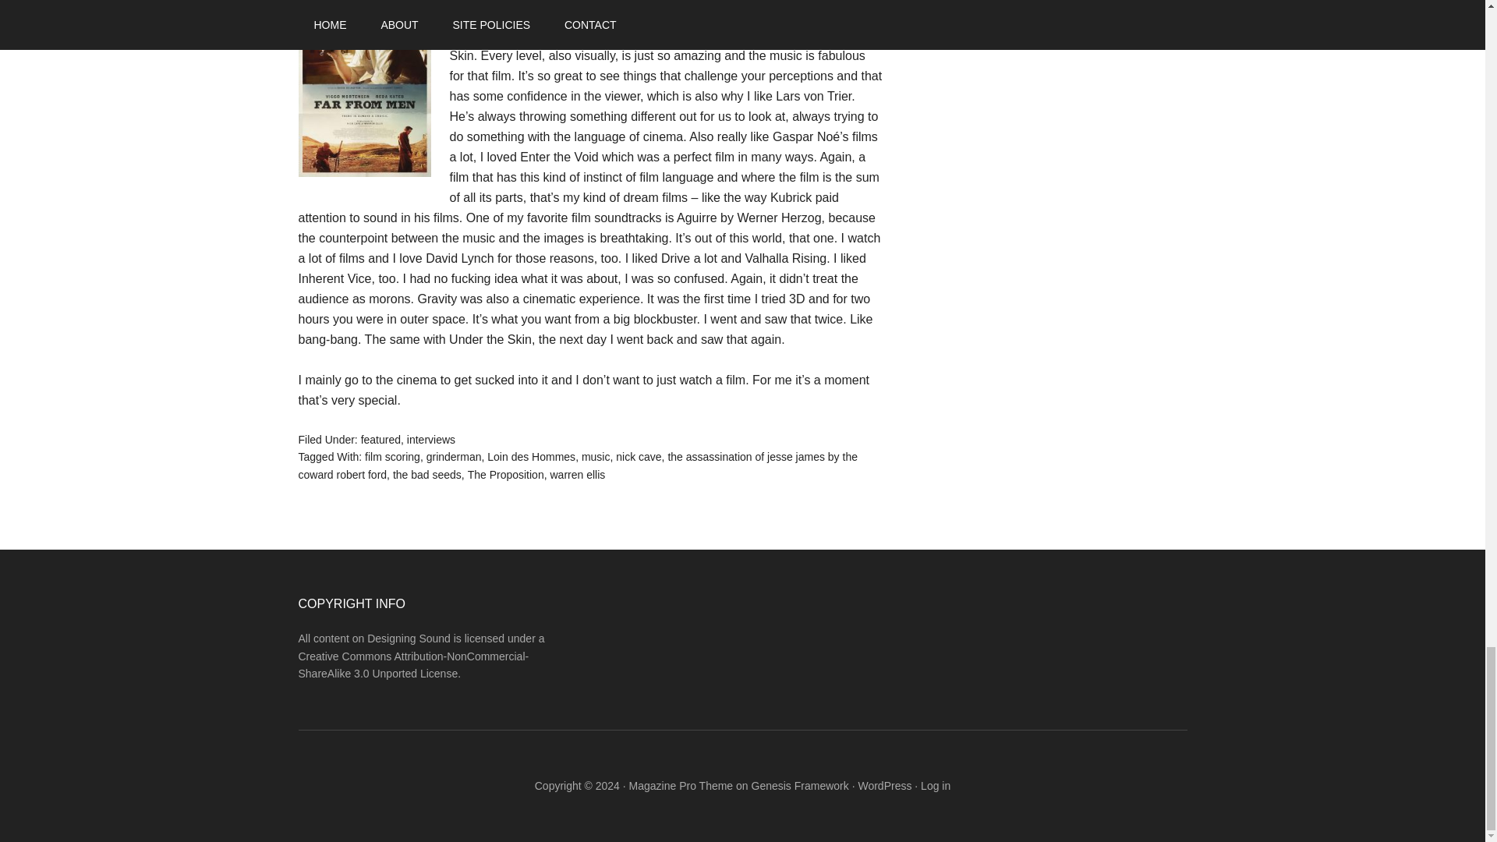 Image resolution: width=1497 pixels, height=842 pixels. What do you see at coordinates (430, 440) in the screenshot?
I see `interviews` at bounding box center [430, 440].